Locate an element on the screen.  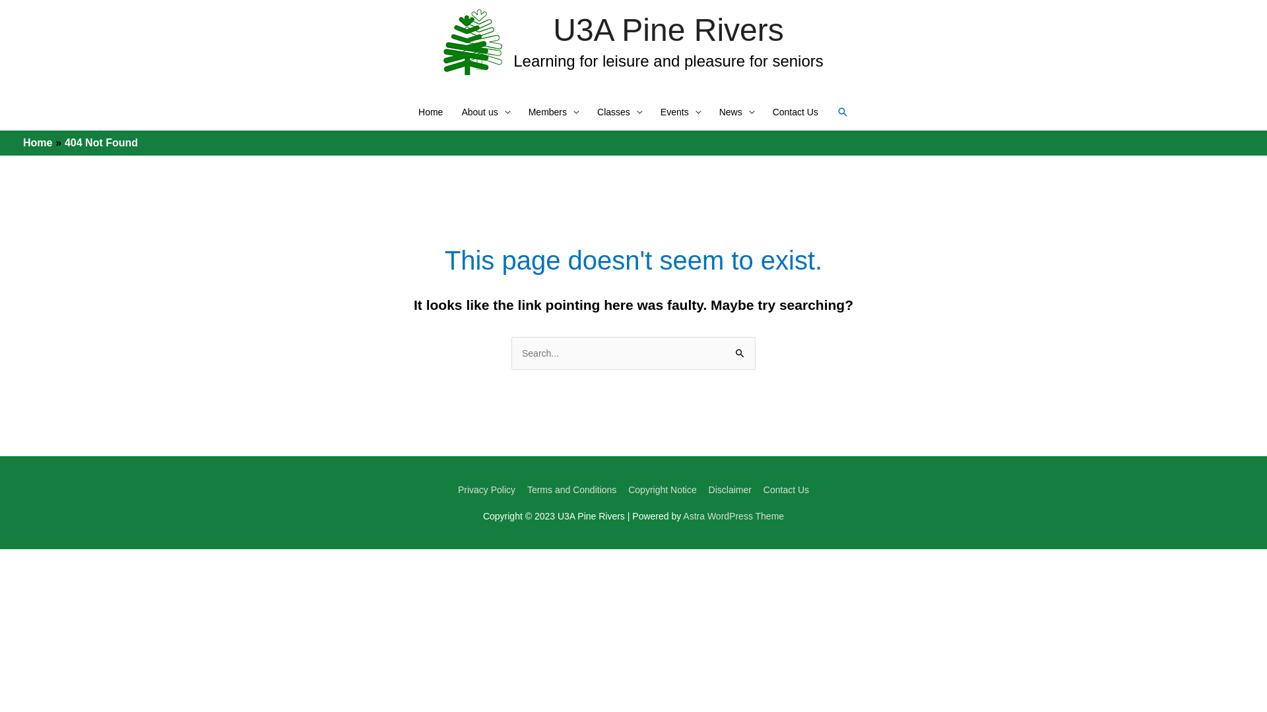
Search is located at coordinates (843, 112).